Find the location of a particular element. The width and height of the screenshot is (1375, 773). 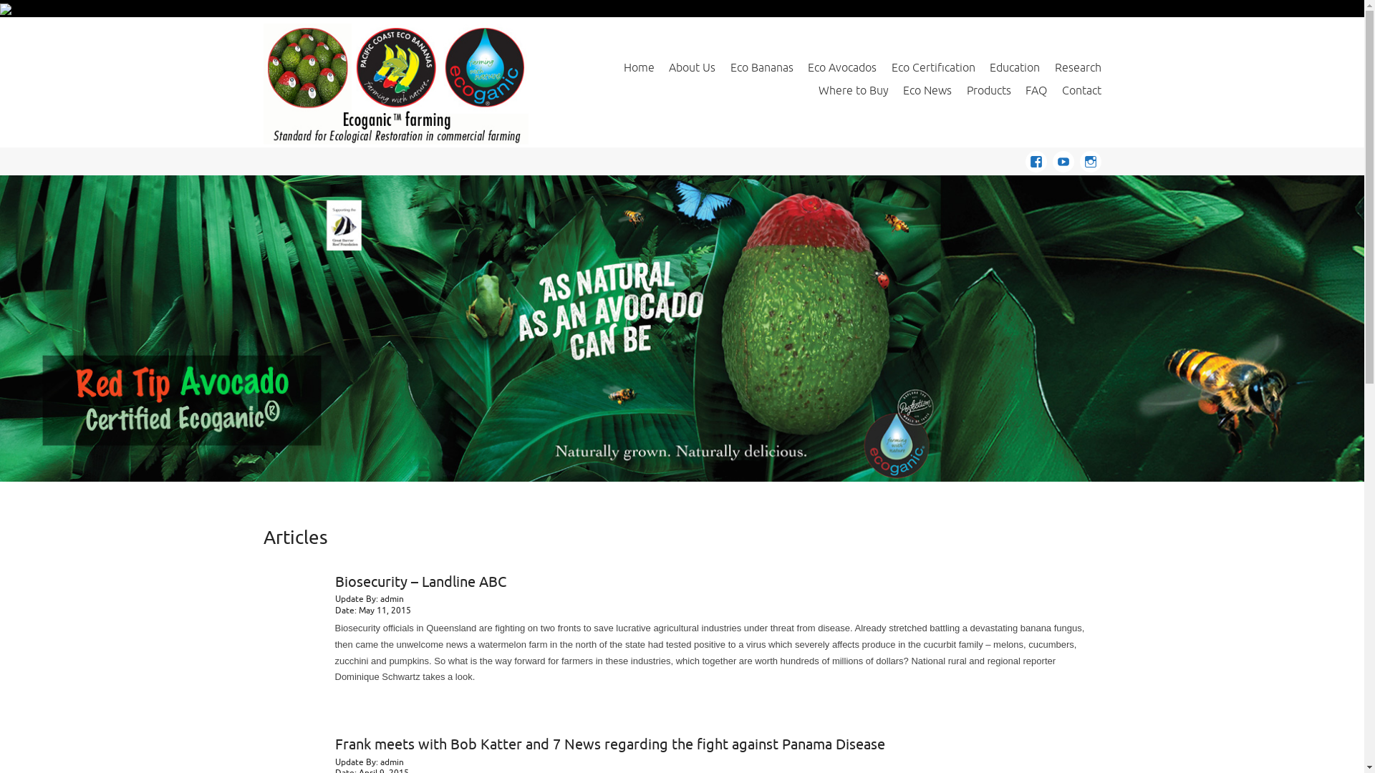

Products is located at coordinates (989, 90).